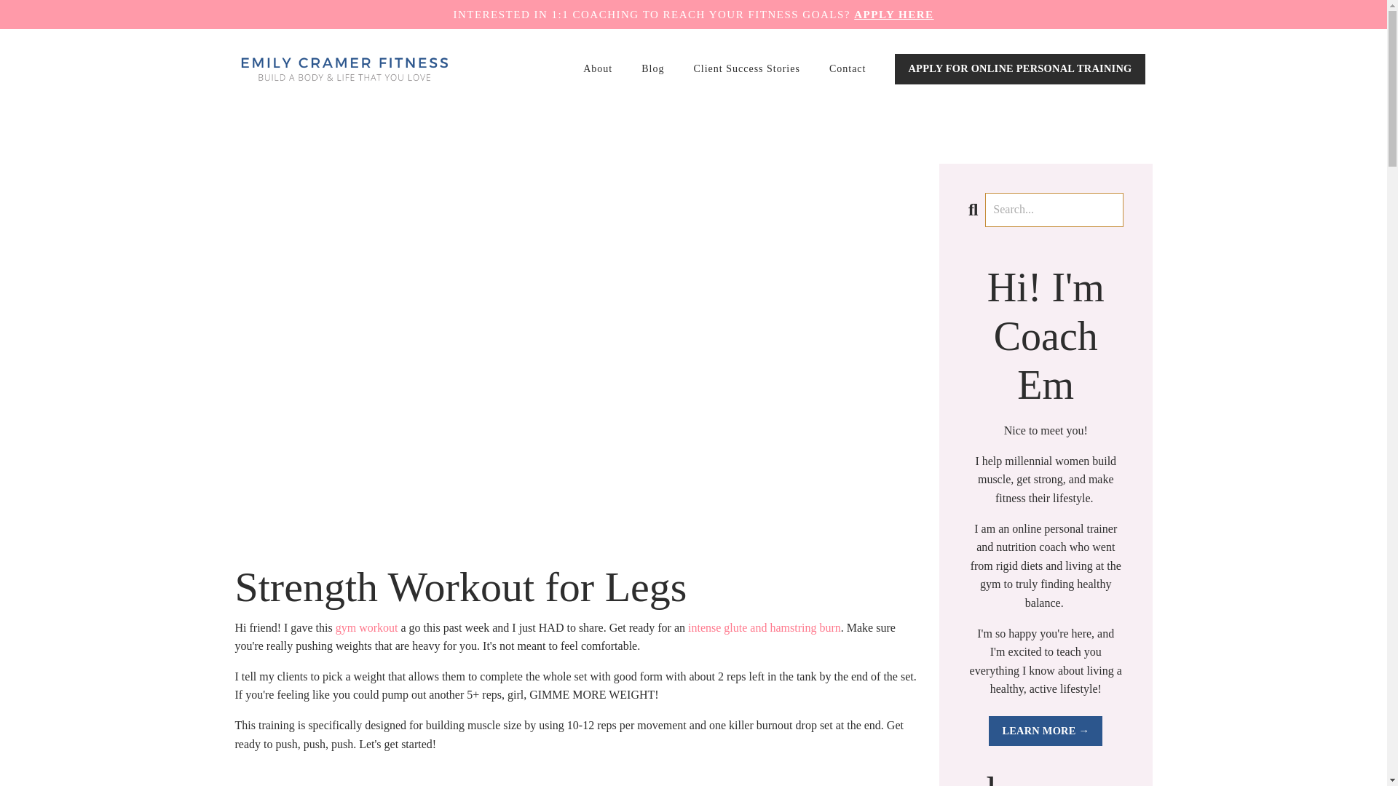  I want to click on intense glute and hamstring burn, so click(765, 627).